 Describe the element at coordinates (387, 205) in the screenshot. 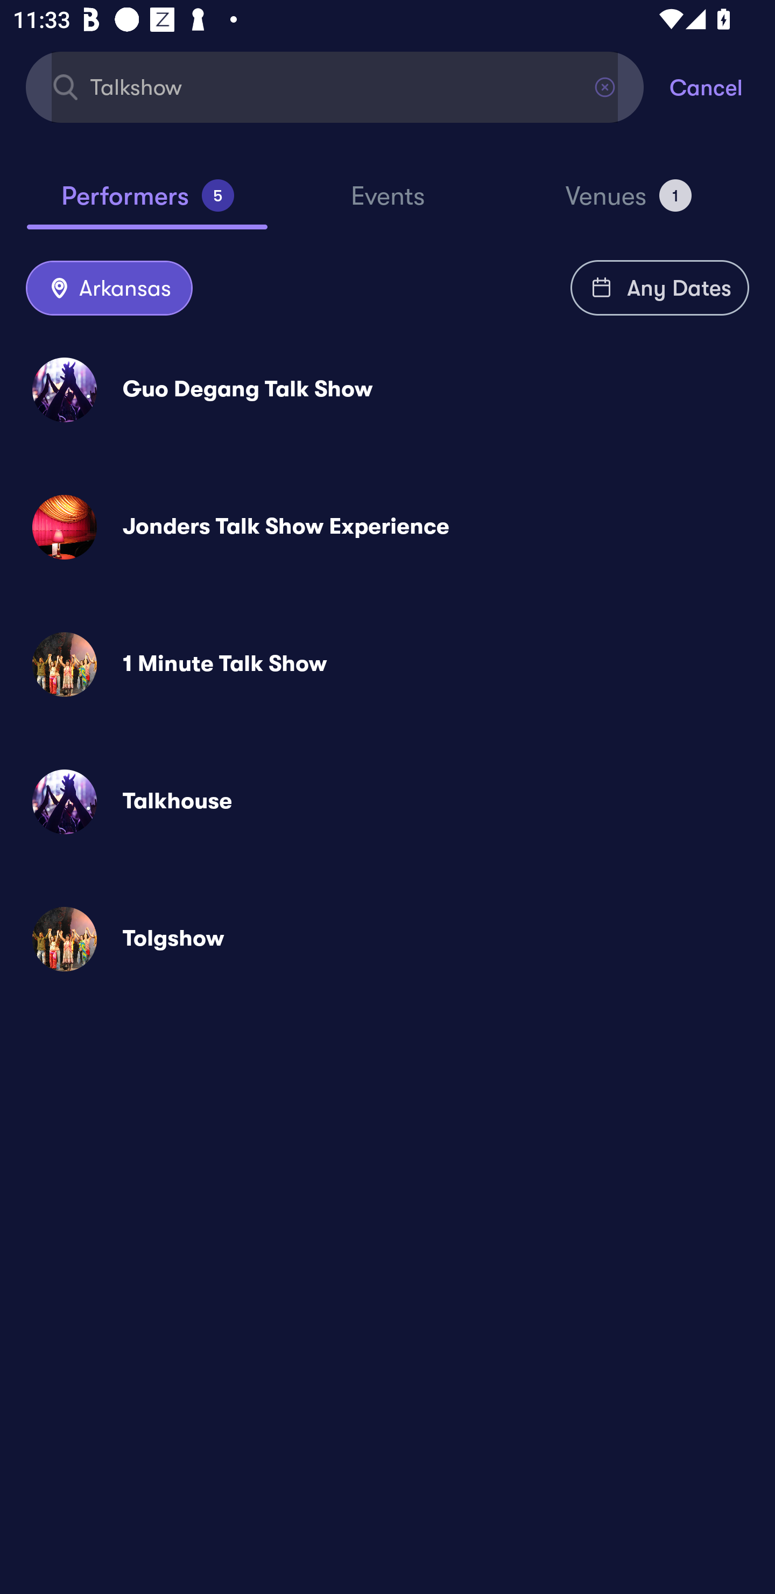

I see `Events` at that location.